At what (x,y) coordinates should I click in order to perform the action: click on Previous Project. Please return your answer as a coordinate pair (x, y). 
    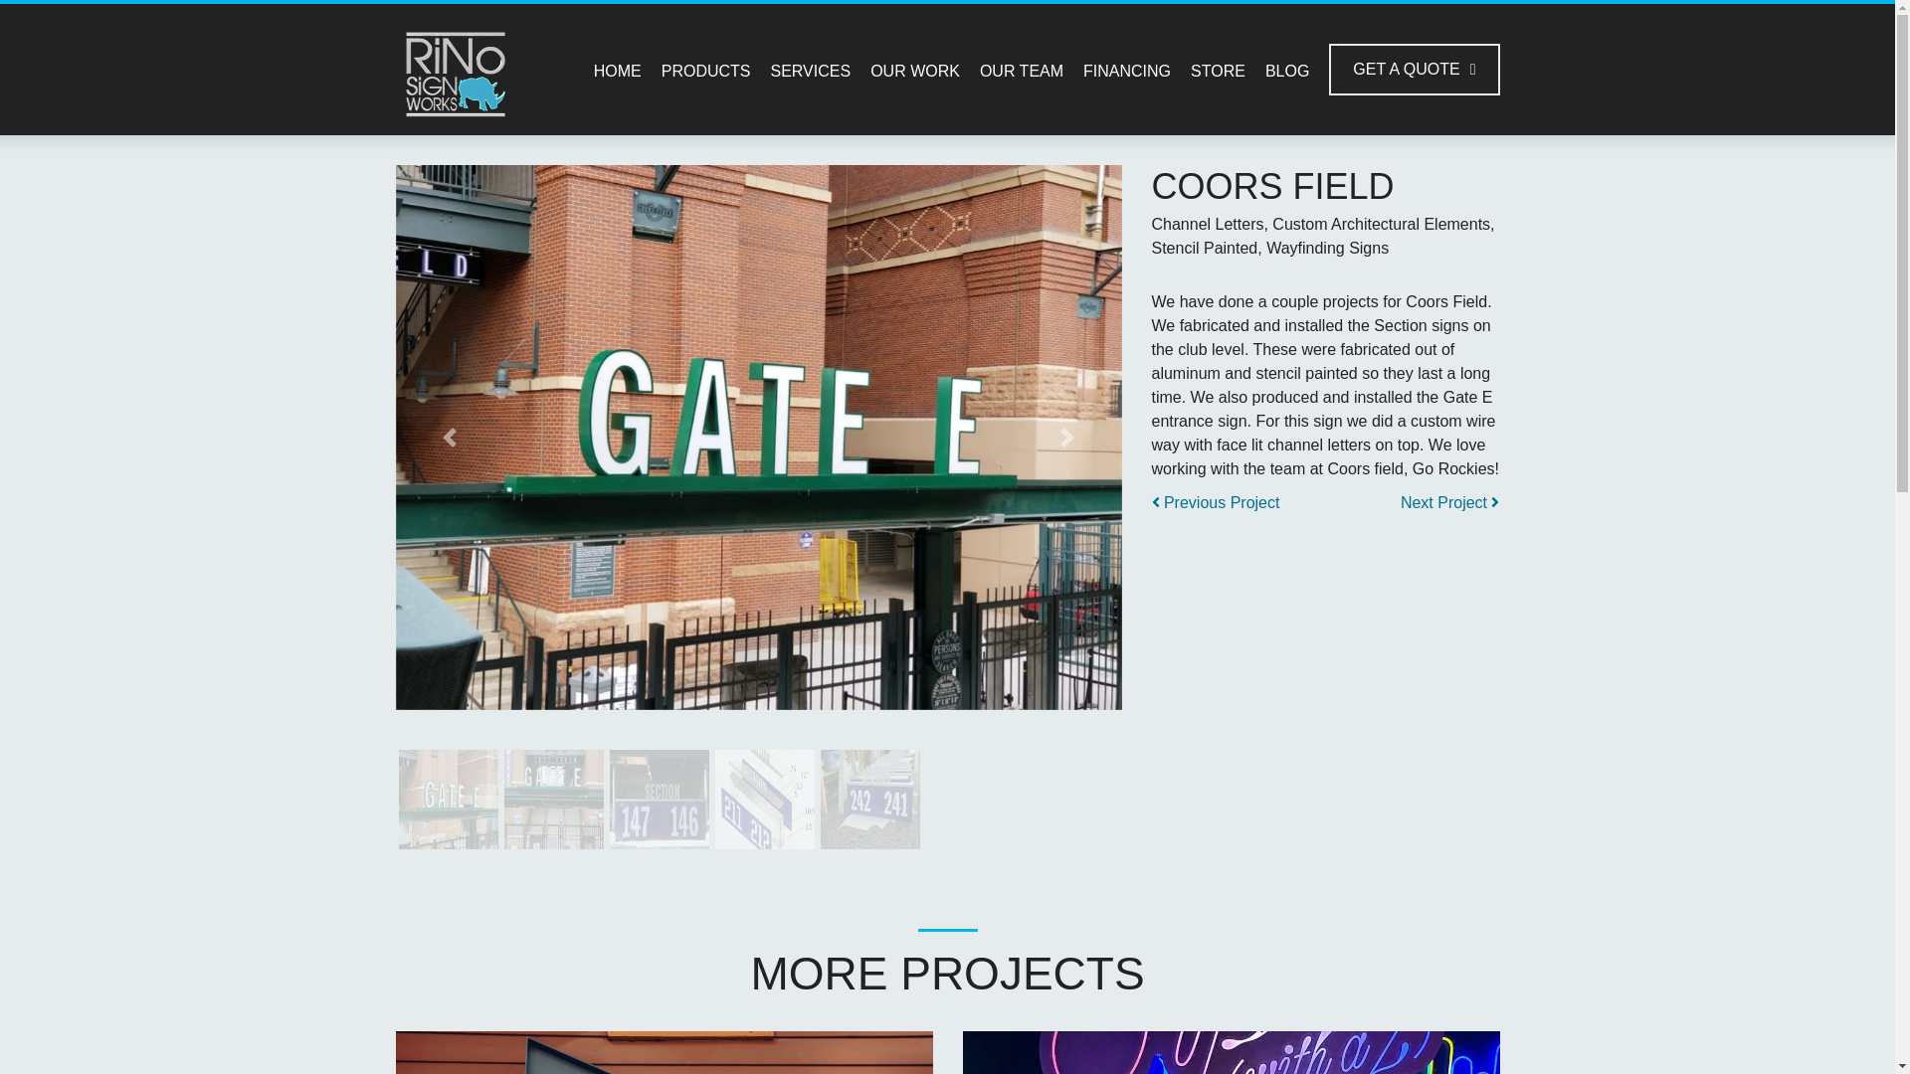
    Looking at the image, I should click on (1216, 503).